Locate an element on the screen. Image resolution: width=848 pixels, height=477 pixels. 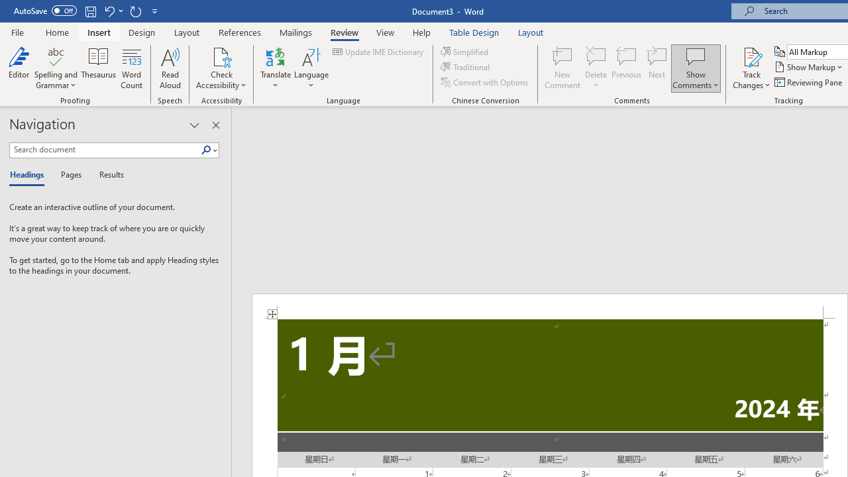
Track Changes is located at coordinates (751, 68).